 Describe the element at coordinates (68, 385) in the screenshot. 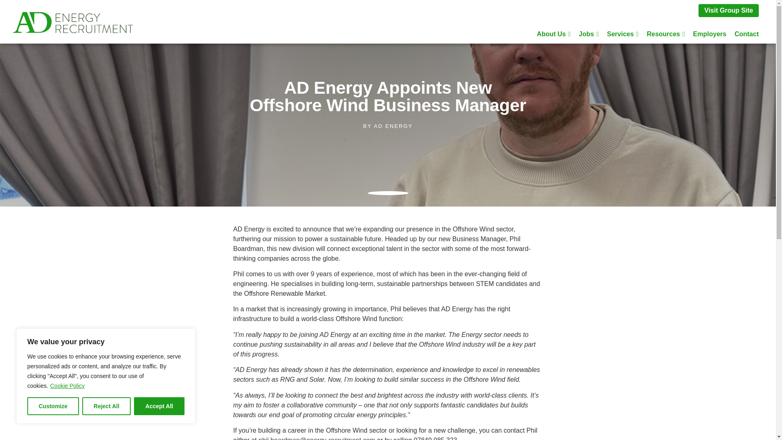

I see `Cookie Policy` at that location.